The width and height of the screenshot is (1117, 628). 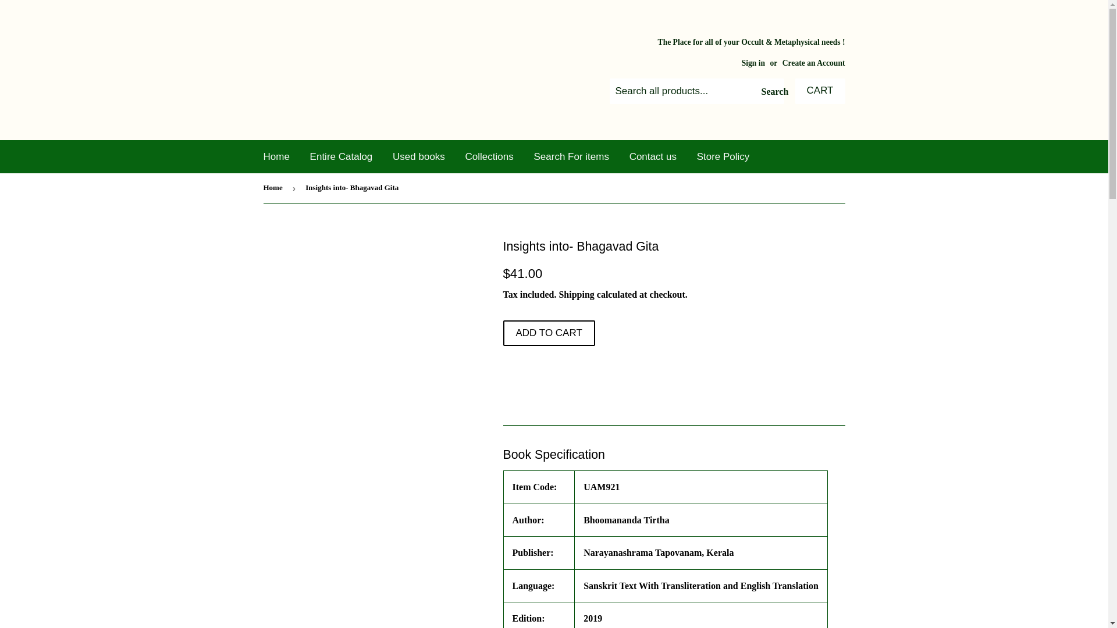 I want to click on Contact us, so click(x=653, y=156).